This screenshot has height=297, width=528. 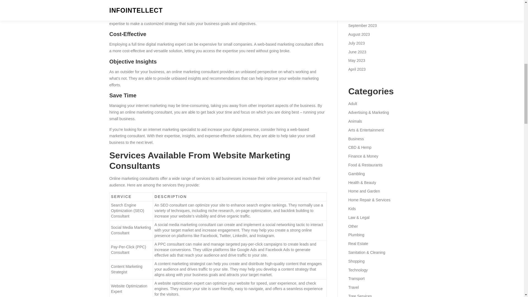 What do you see at coordinates (362, 26) in the screenshot?
I see `September 2023` at bounding box center [362, 26].